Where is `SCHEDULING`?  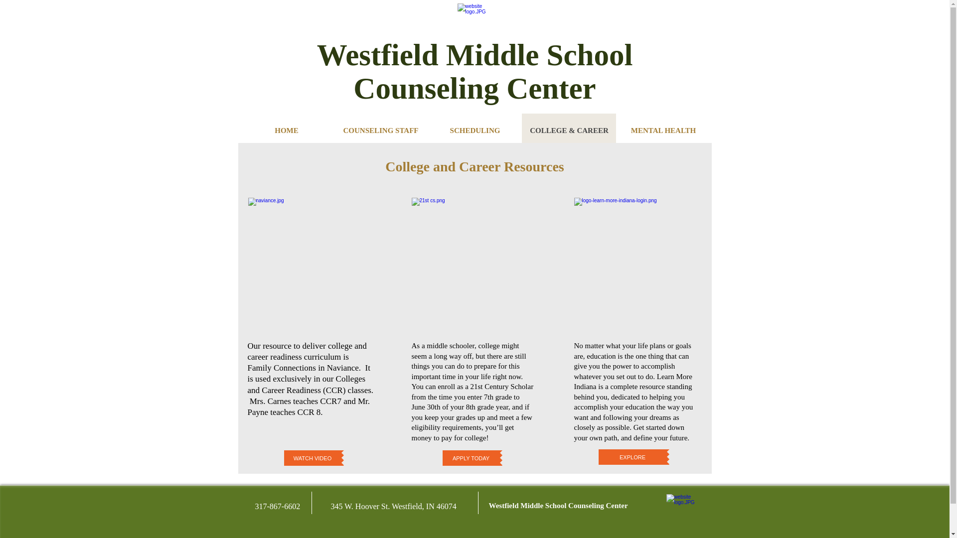 SCHEDULING is located at coordinates (313, 458).